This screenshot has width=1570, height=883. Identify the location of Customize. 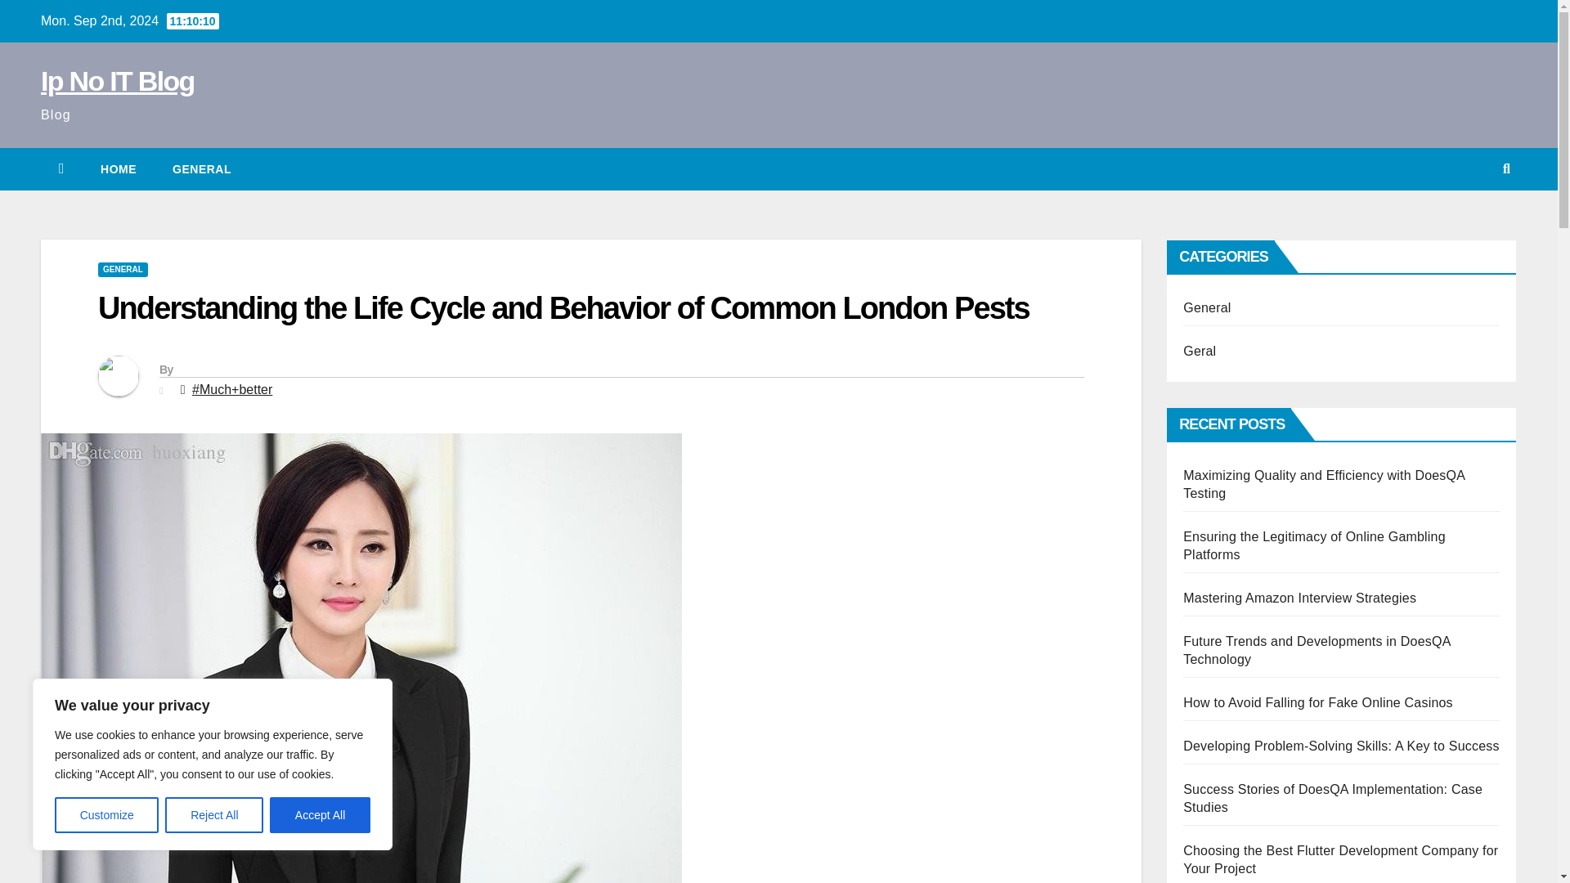
(106, 815).